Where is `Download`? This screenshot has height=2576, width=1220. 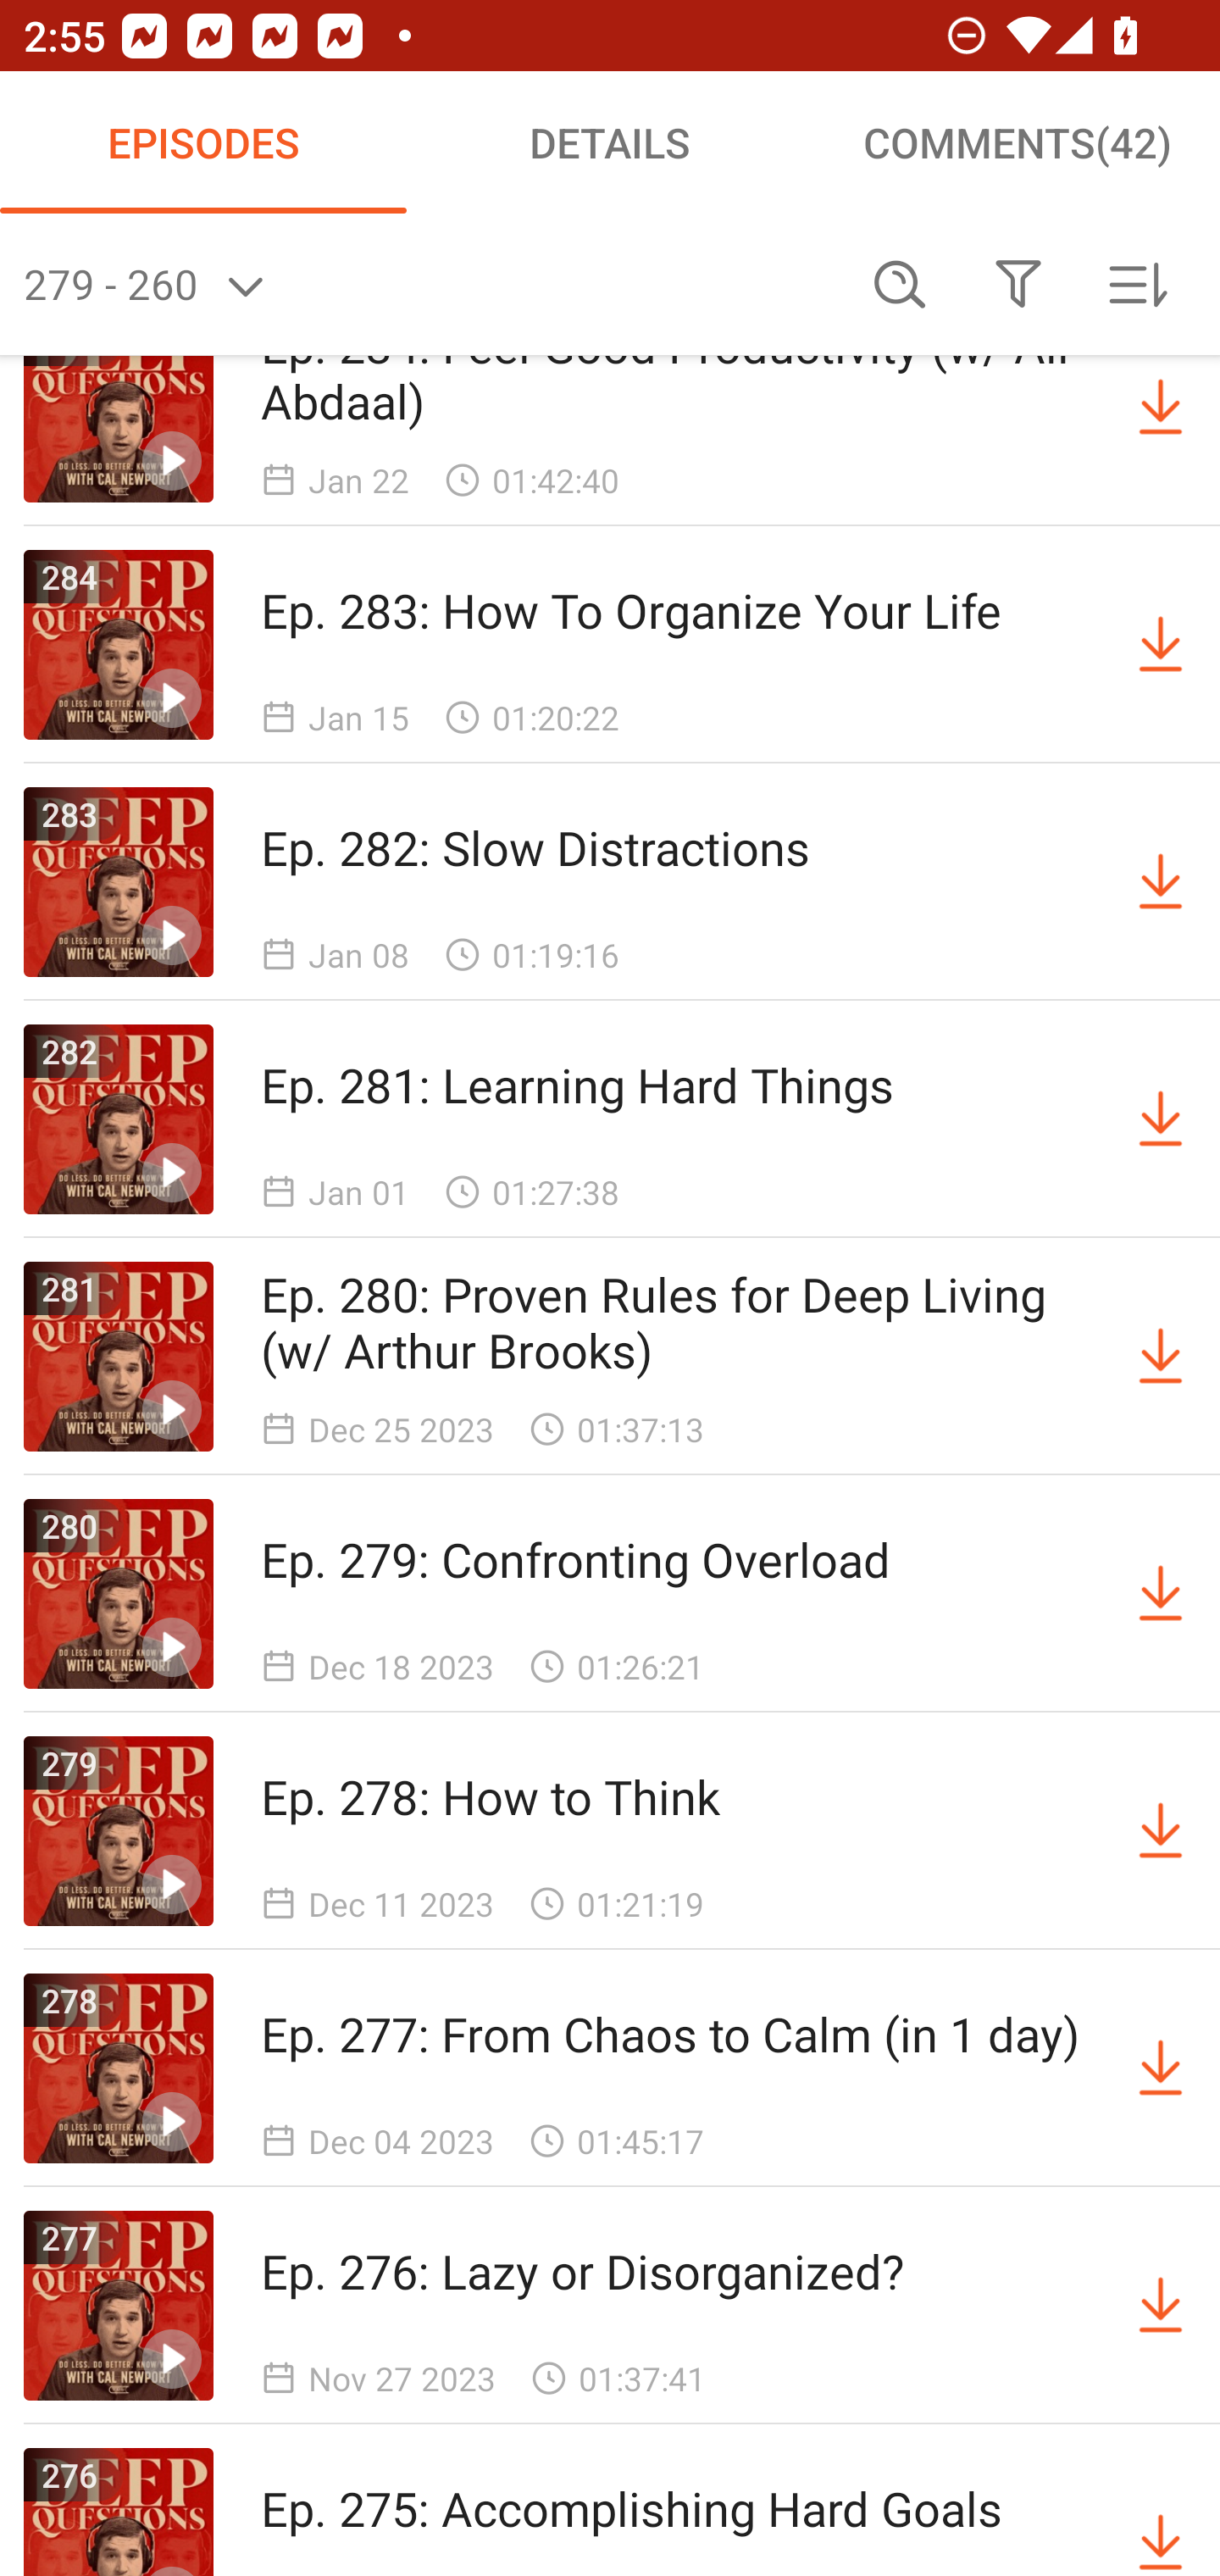 Download is located at coordinates (1161, 1119).